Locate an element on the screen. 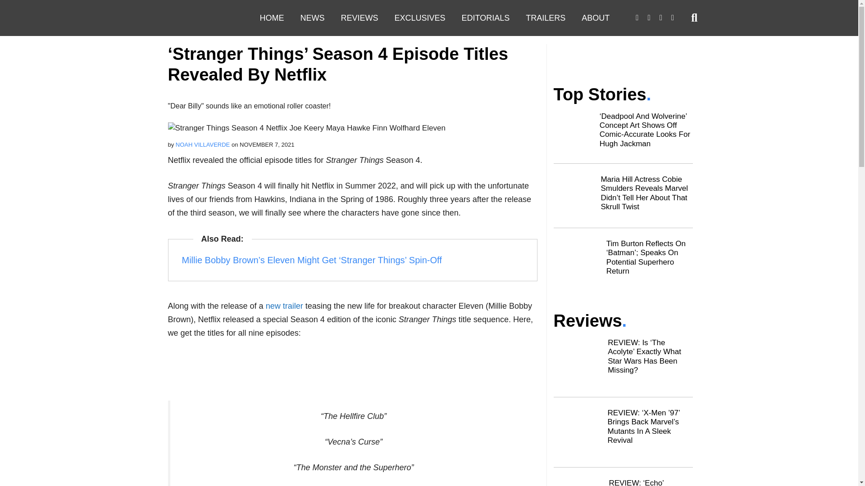 The image size is (865, 486). EXCLUSIVES is located at coordinates (420, 18).